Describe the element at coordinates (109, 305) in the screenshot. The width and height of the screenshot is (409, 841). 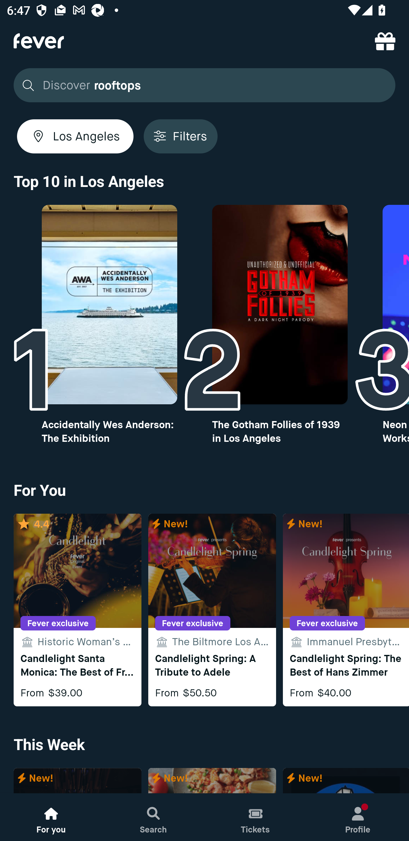
I see `Top10 image` at that location.